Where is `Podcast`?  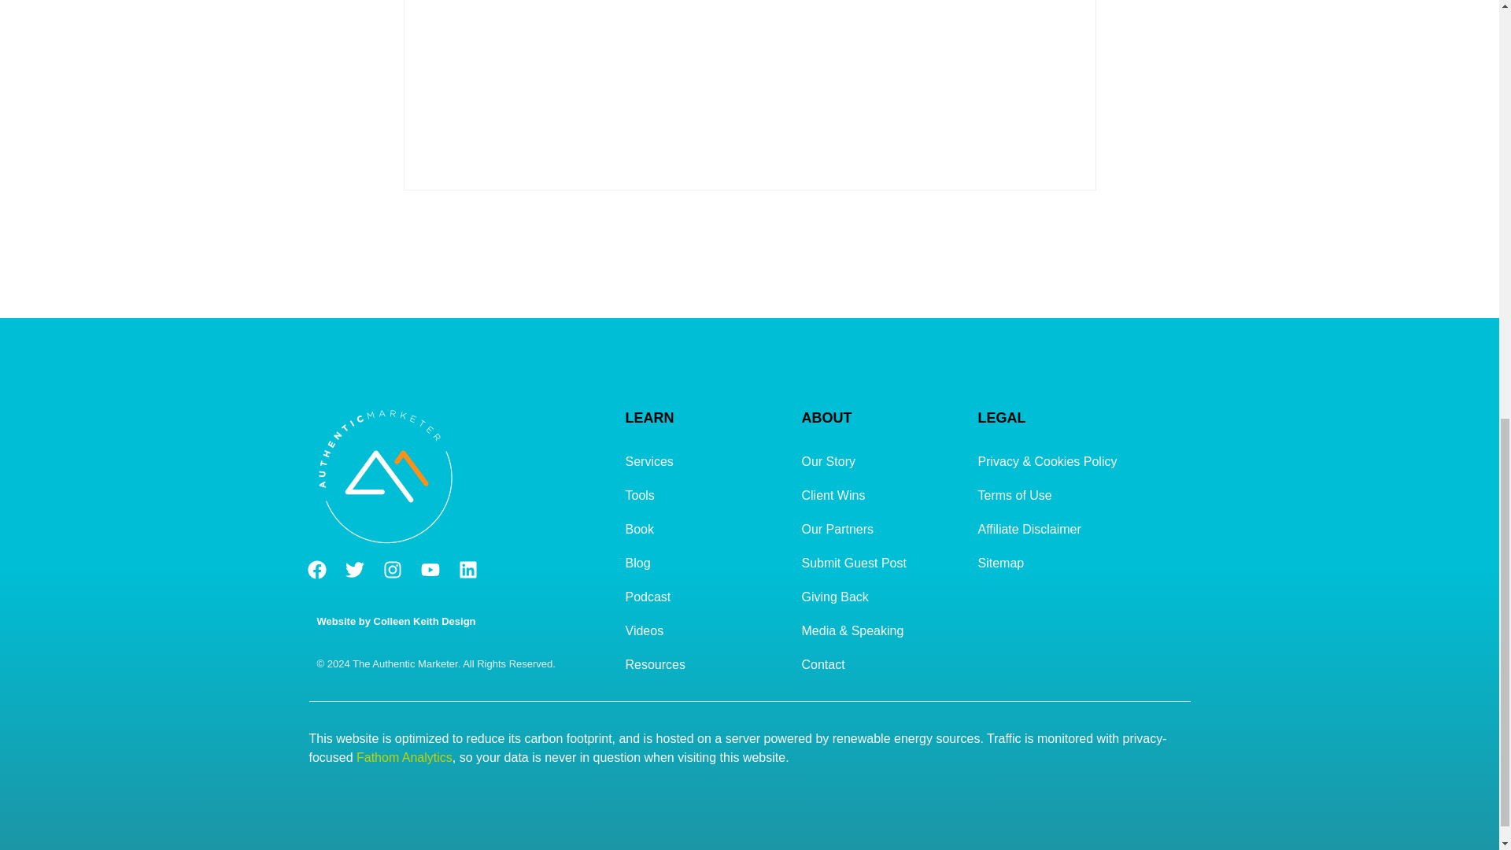
Podcast is located at coordinates (705, 597).